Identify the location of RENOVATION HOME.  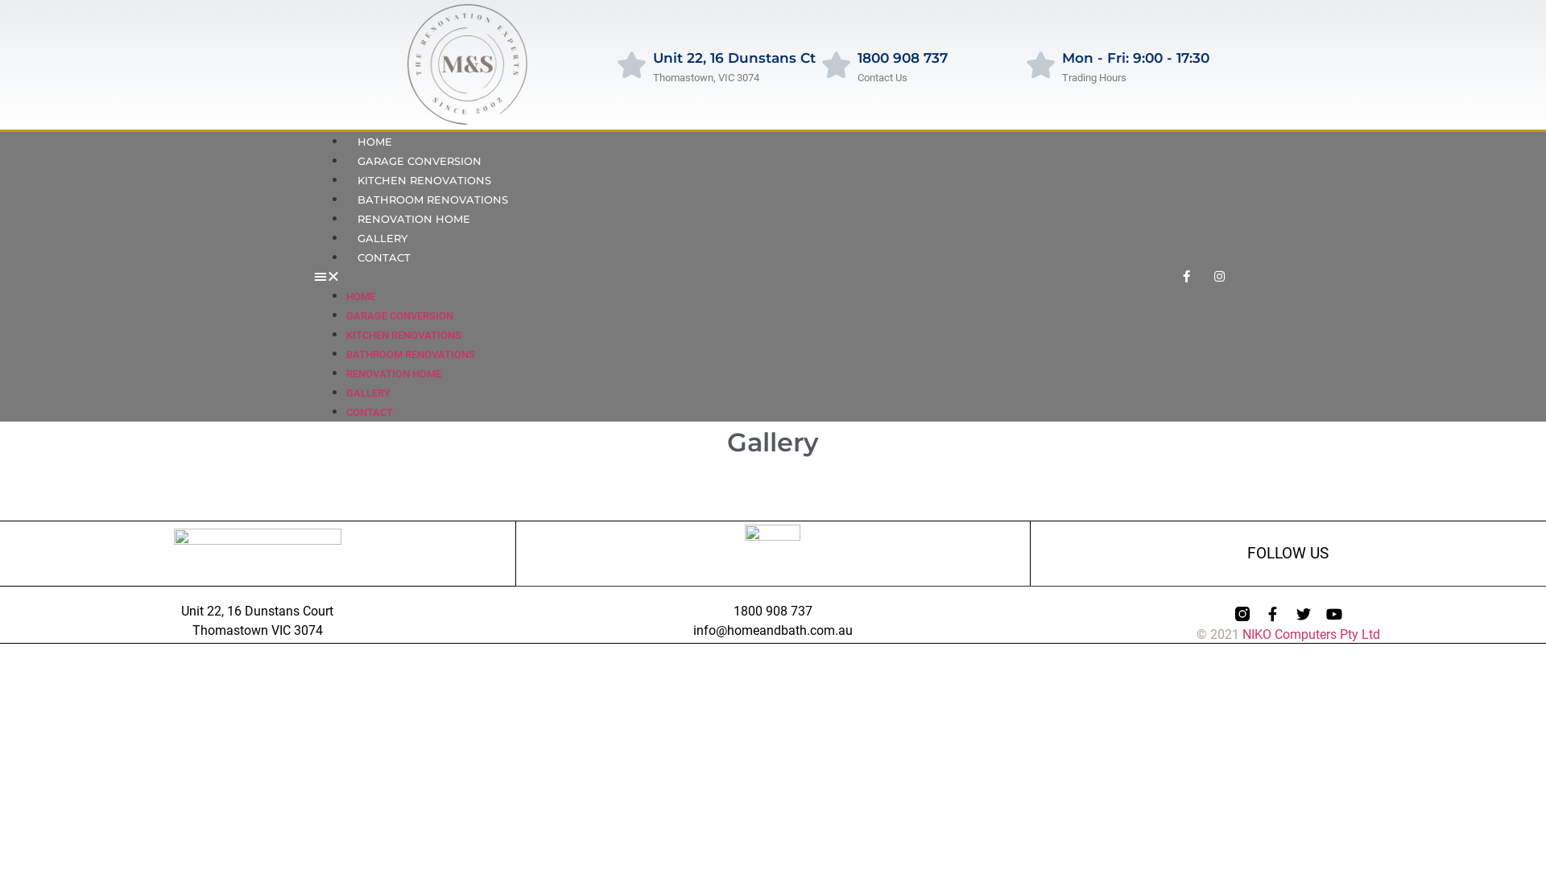
(414, 219).